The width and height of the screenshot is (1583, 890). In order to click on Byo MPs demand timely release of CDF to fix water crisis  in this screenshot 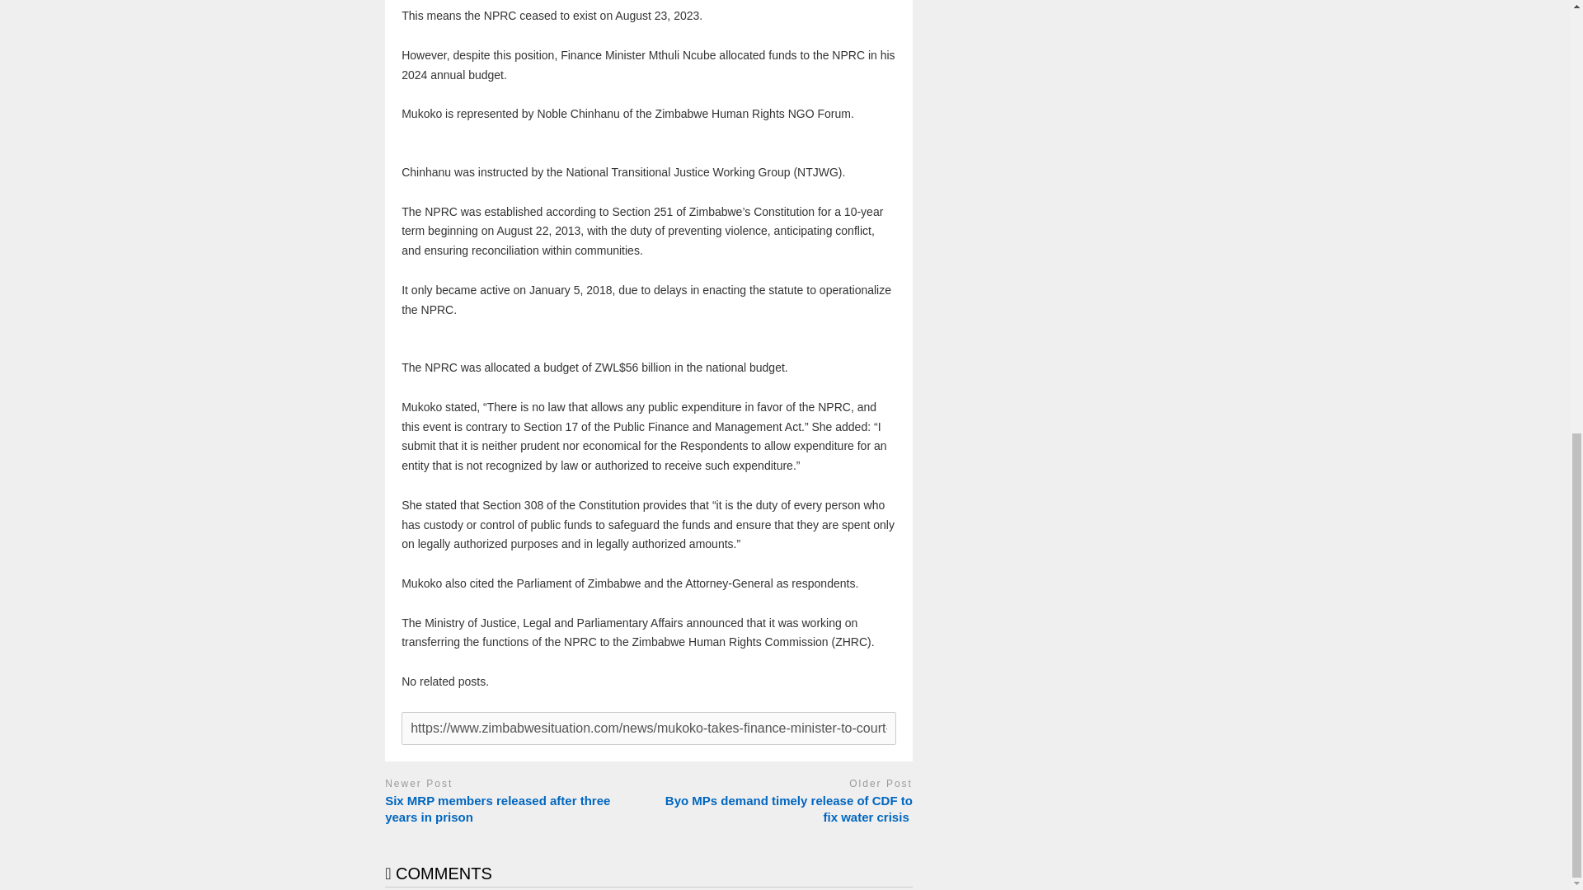, I will do `click(785, 809)`.